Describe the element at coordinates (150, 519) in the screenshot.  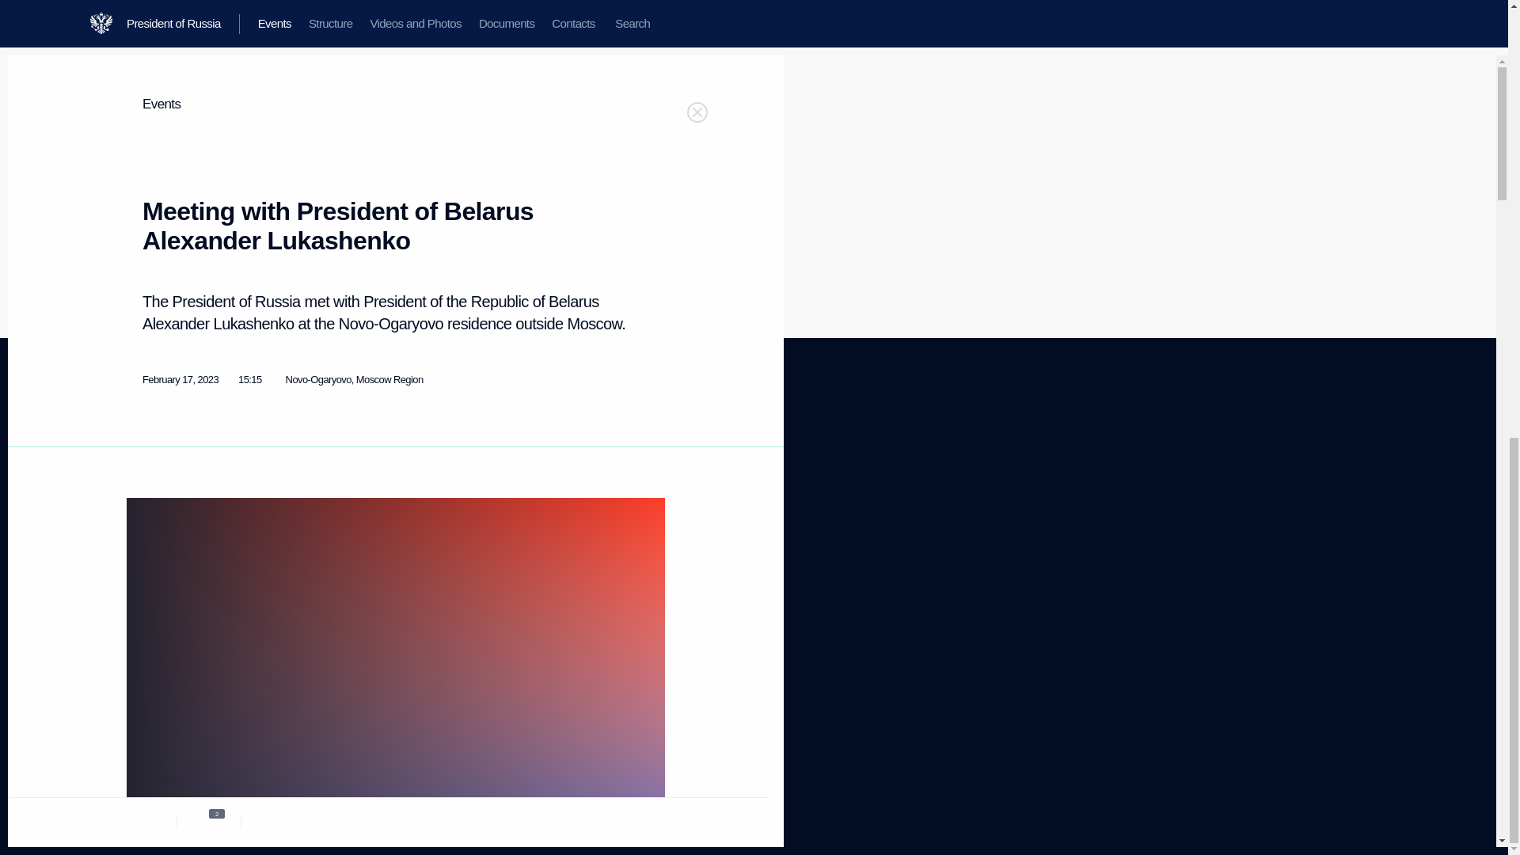
I see `Creative Commons Attribution 4.0 International` at that location.